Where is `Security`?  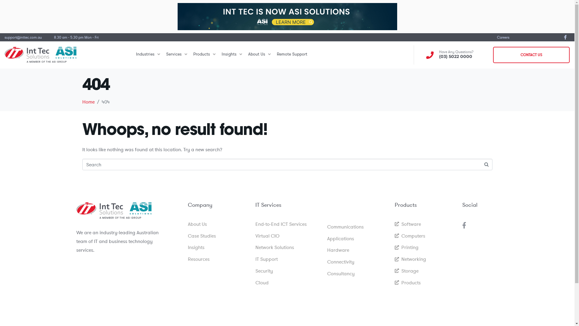 Security is located at coordinates (288, 271).